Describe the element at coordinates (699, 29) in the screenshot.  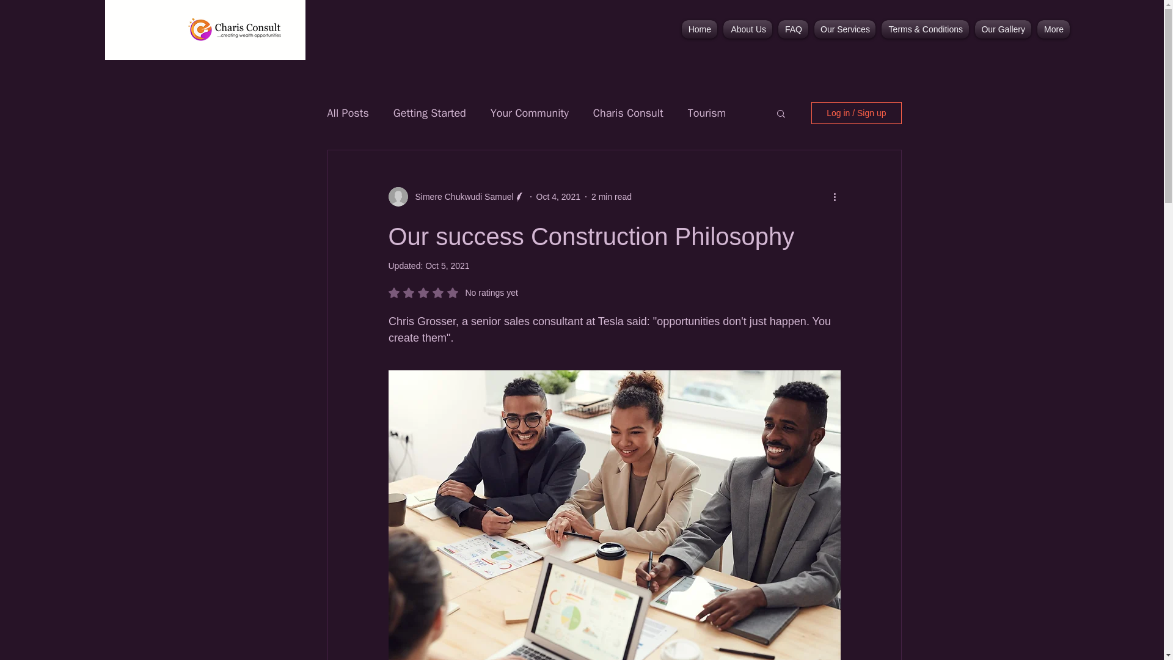
I see `Home` at that location.